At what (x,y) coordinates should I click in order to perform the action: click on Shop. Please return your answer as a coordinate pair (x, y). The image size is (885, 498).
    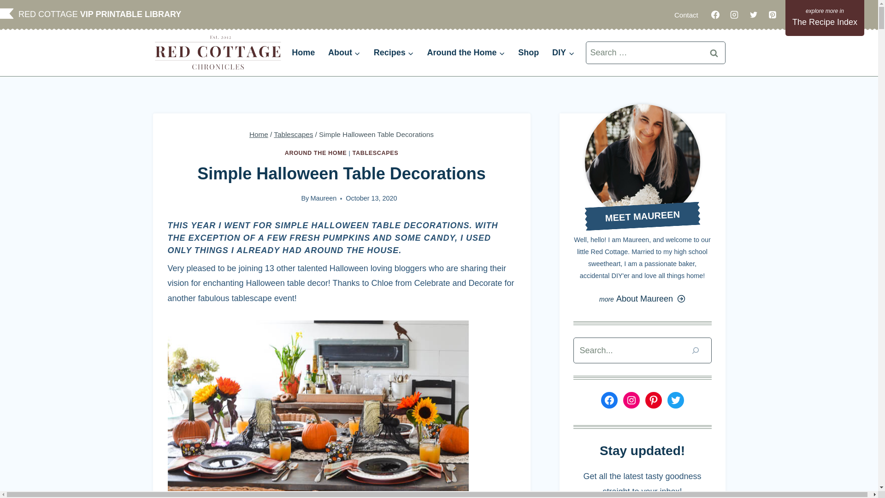
    Looking at the image, I should click on (528, 53).